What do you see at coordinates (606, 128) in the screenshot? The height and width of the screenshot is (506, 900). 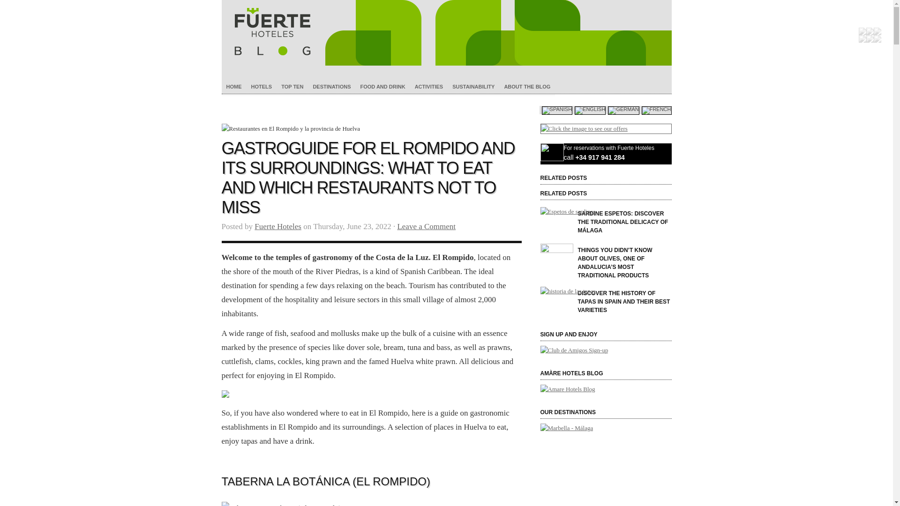 I see `Fuerte Hoteles Offers` at bounding box center [606, 128].